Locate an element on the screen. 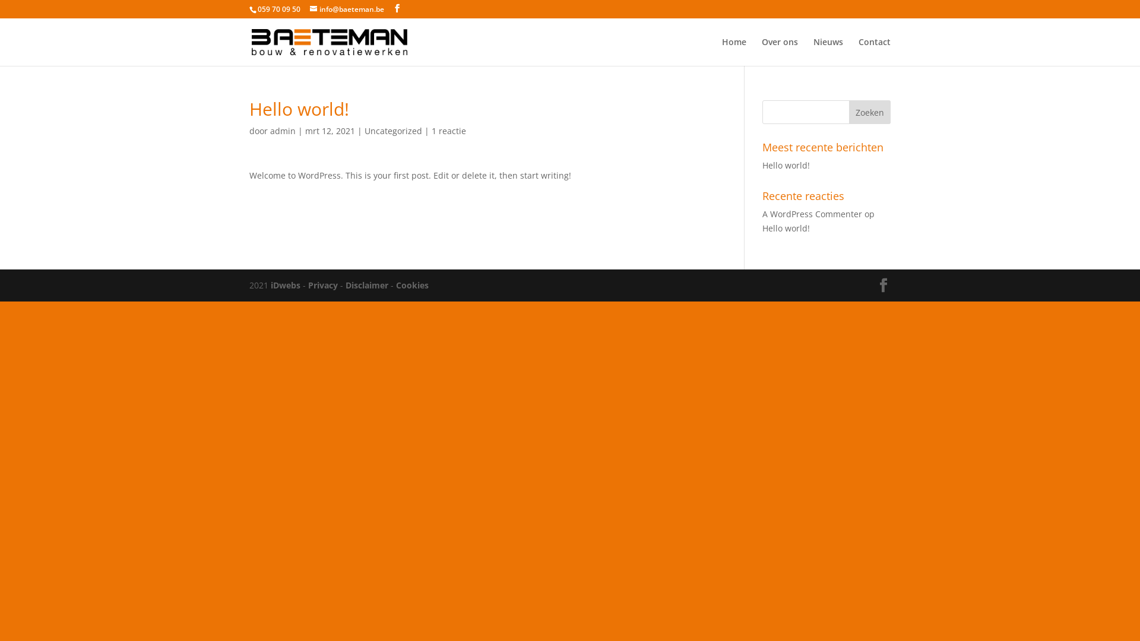 The image size is (1140, 641). Nieuws is located at coordinates (828, 52).